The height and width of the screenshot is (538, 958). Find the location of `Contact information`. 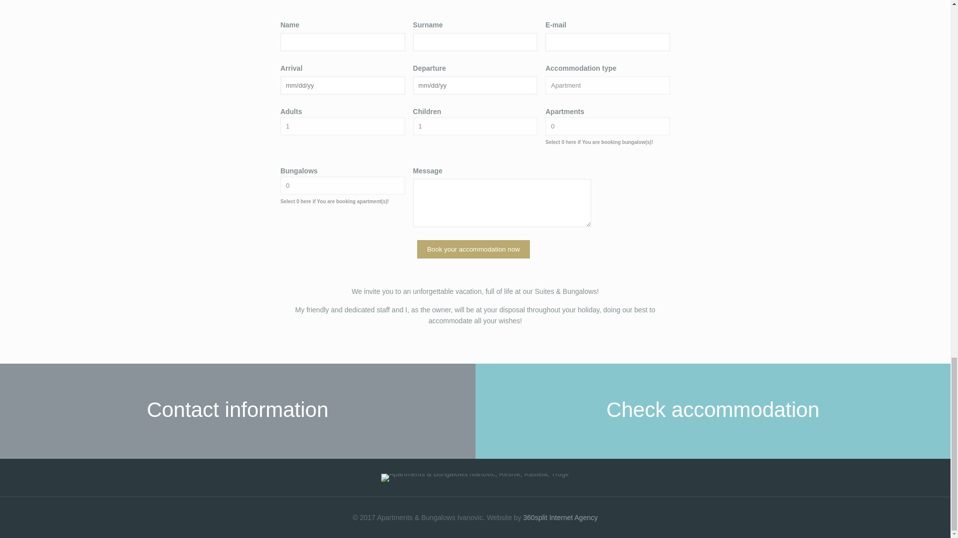

Contact information is located at coordinates (238, 411).